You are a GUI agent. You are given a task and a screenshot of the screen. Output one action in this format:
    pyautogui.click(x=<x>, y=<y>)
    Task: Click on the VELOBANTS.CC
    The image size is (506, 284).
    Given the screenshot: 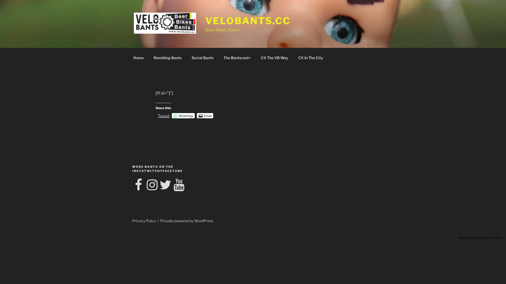 What is the action you would take?
    pyautogui.click(x=248, y=21)
    